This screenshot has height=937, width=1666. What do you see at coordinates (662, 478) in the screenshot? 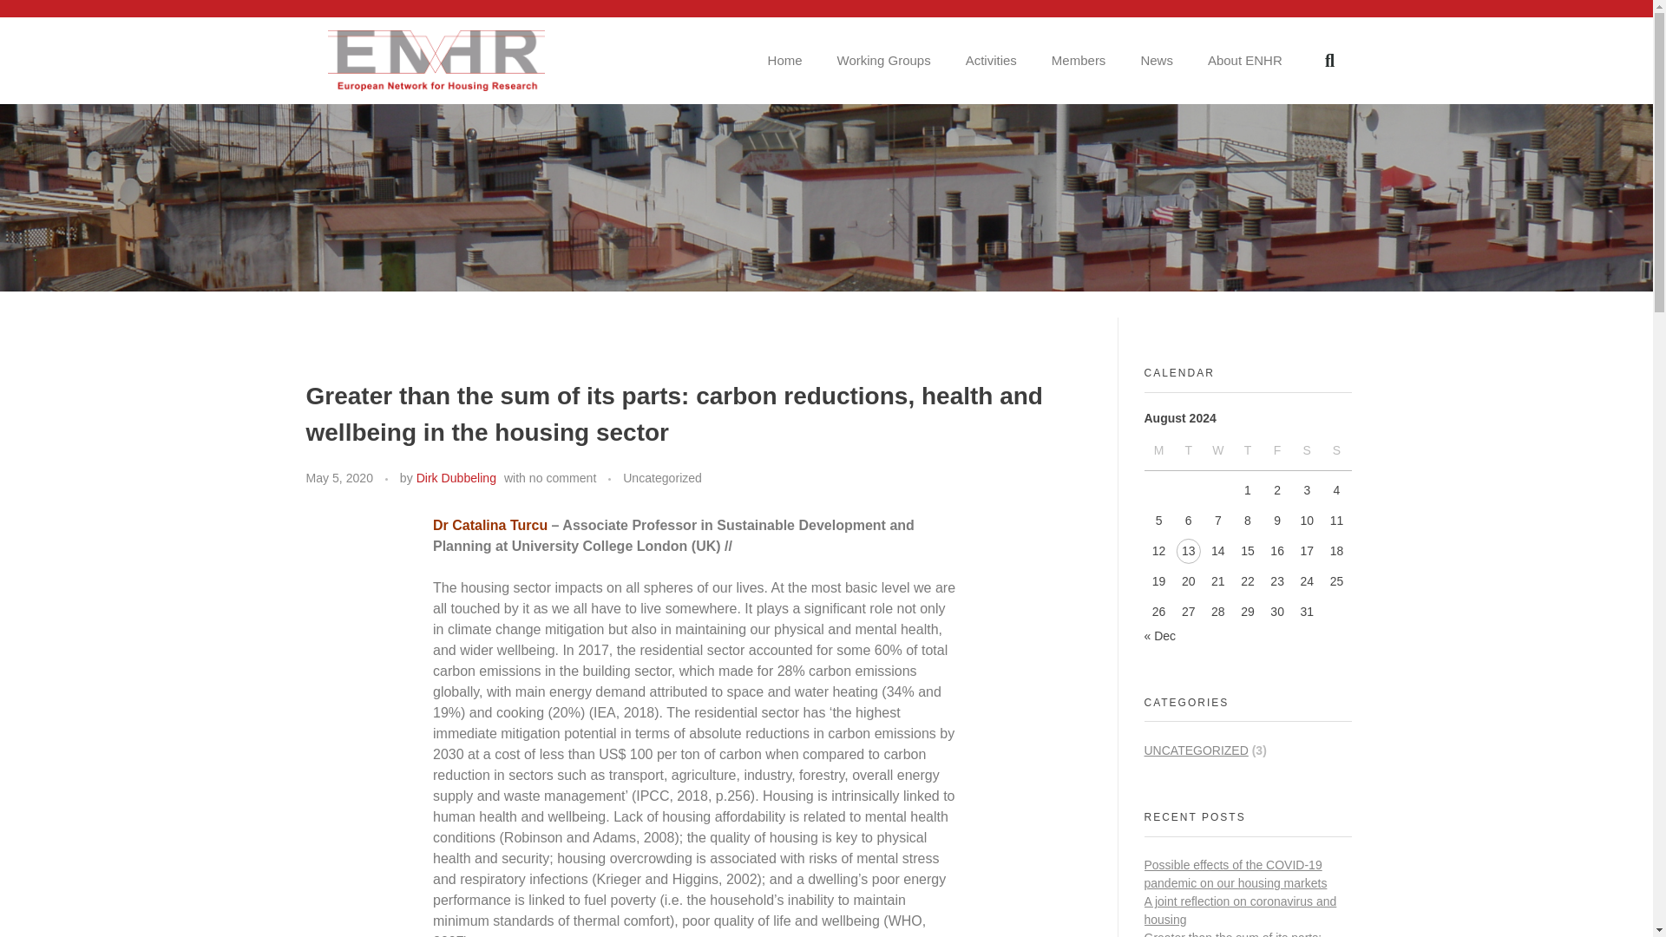
I see `View all posts in Uncategorized` at bounding box center [662, 478].